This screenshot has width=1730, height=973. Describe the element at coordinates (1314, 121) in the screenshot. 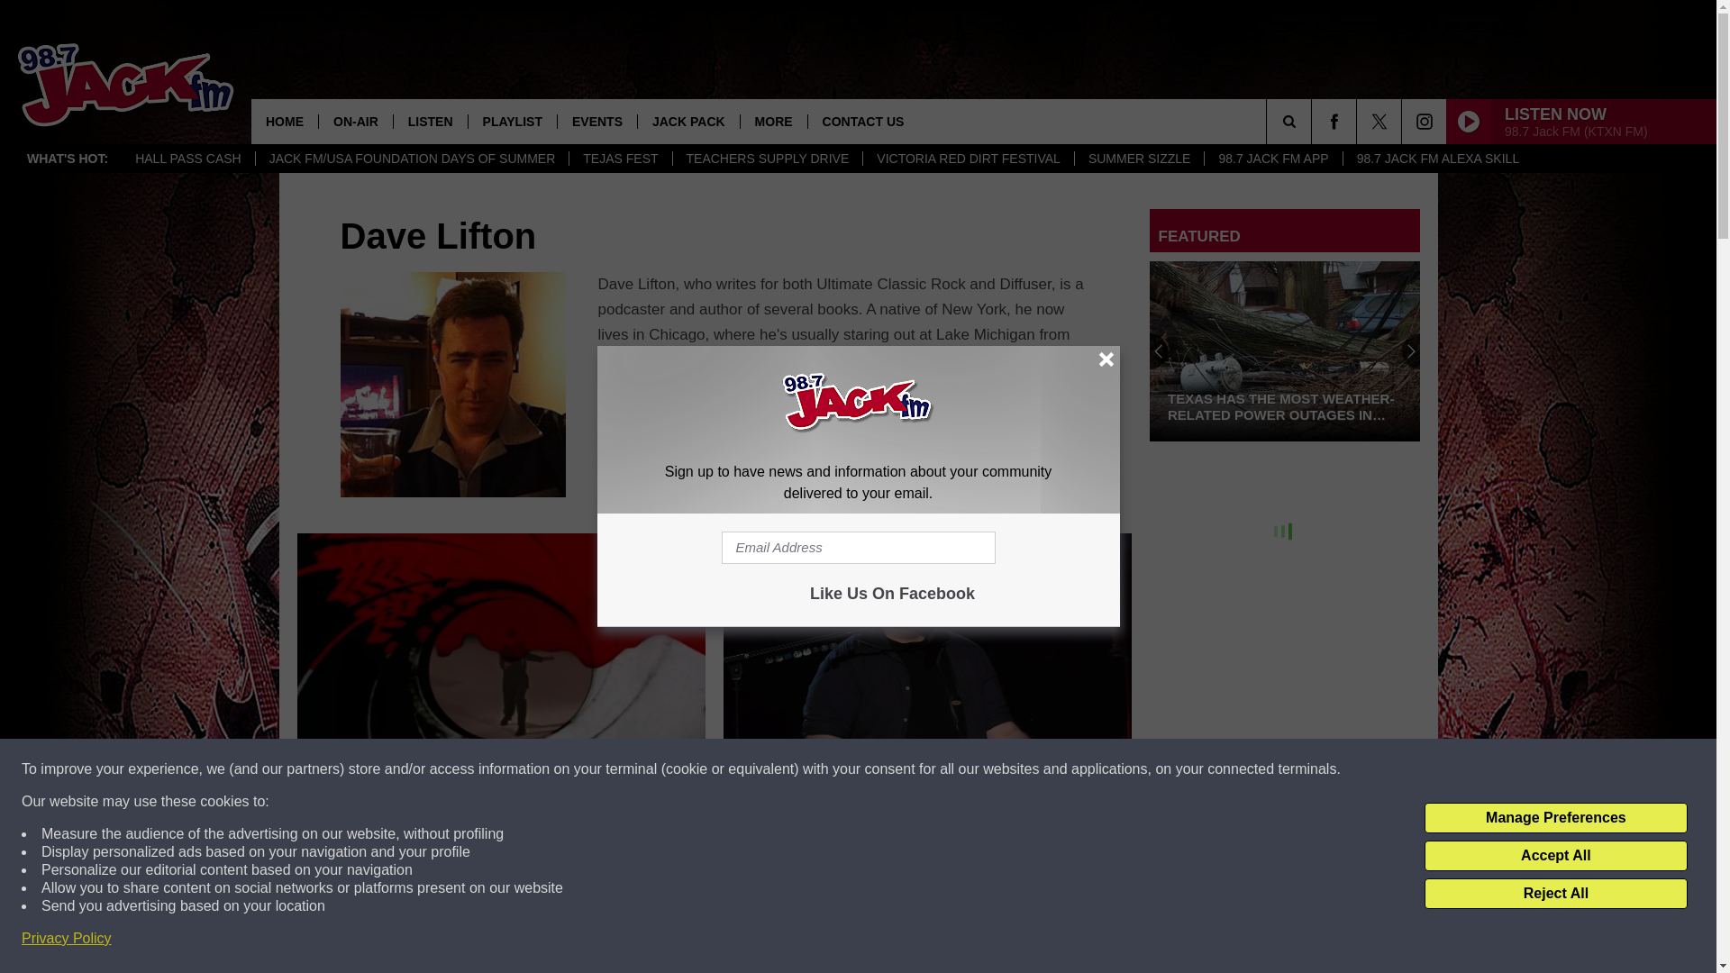

I see `SEARCH` at that location.